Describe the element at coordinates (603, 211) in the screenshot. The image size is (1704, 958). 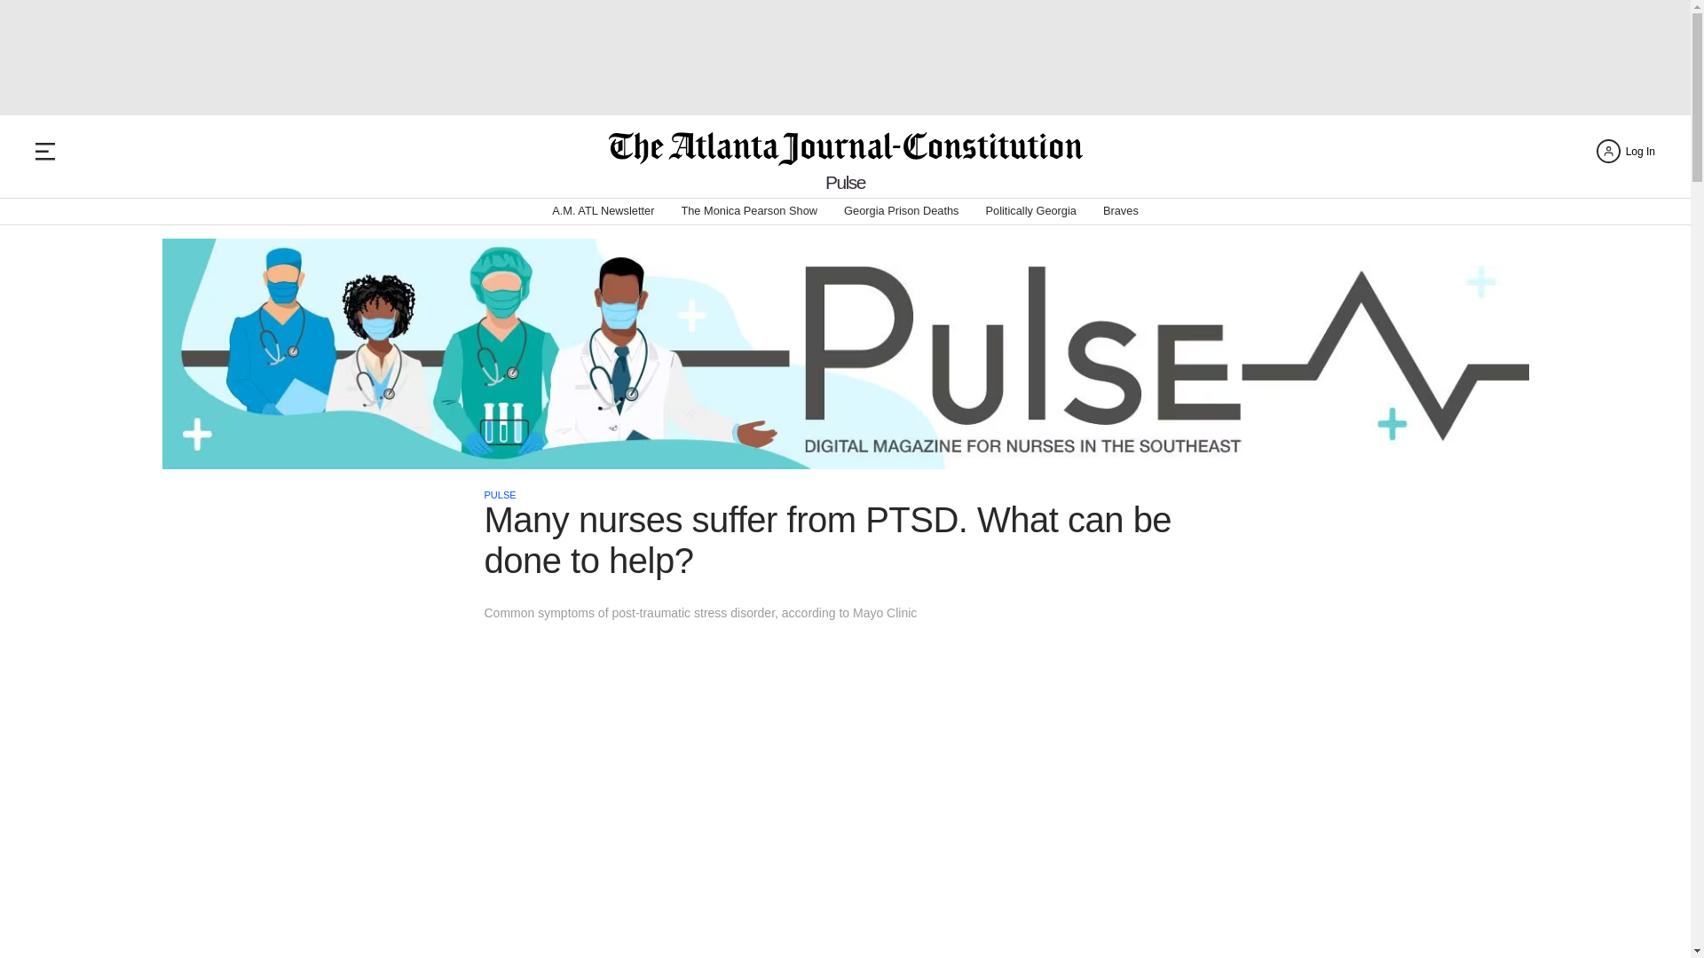
I see `A.M. ATL Newsletter` at that location.